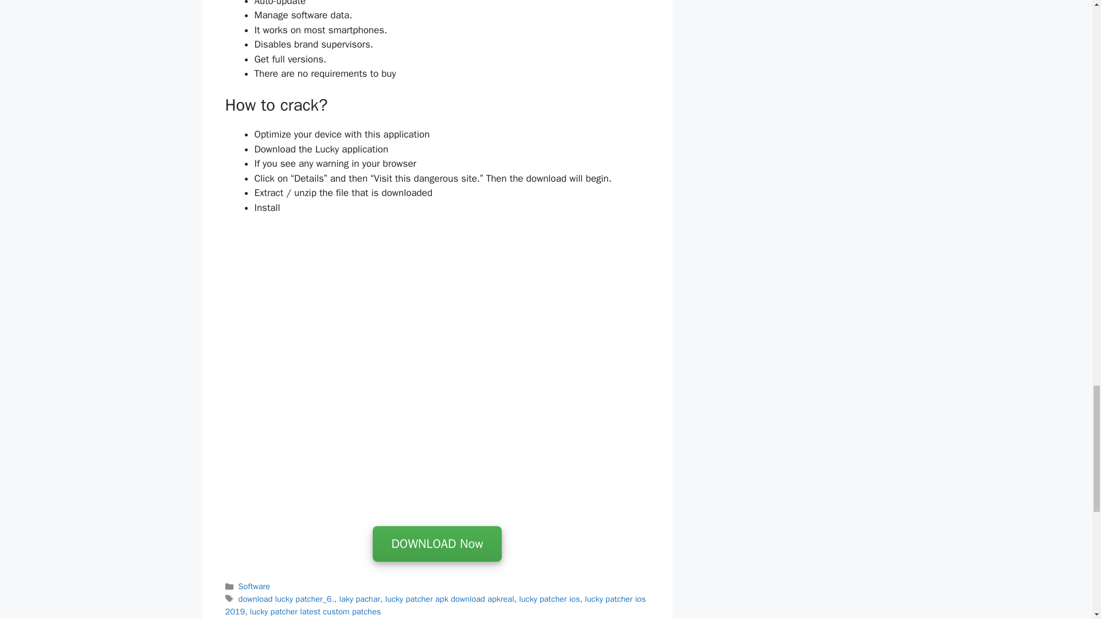 The image size is (1101, 619). Describe the element at coordinates (549, 598) in the screenshot. I see `lucky patcher ios` at that location.